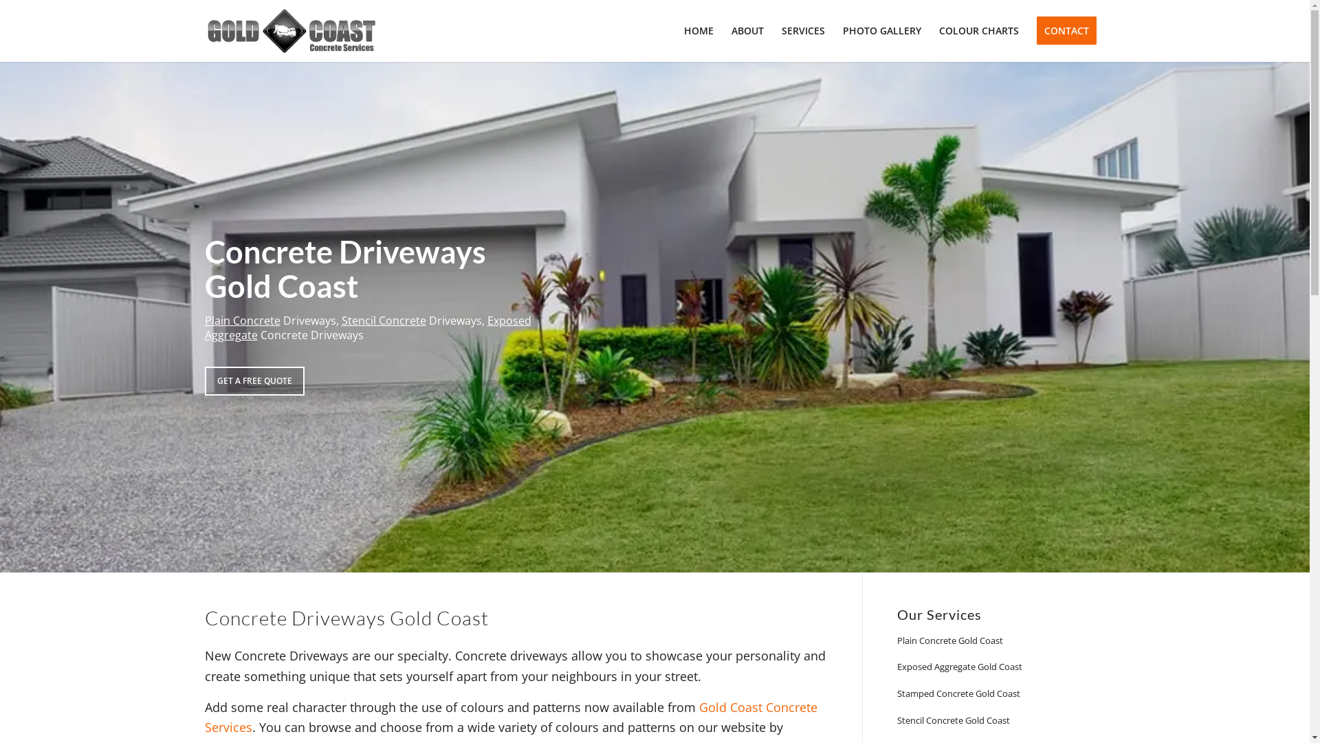 The height and width of the screenshot is (743, 1320). I want to click on CONTACT, so click(1066, 31).